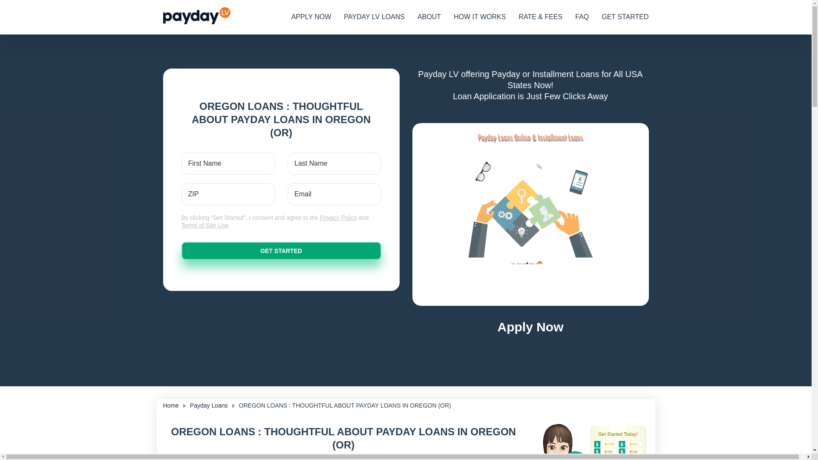  I want to click on HOW IT WORKS, so click(480, 17).